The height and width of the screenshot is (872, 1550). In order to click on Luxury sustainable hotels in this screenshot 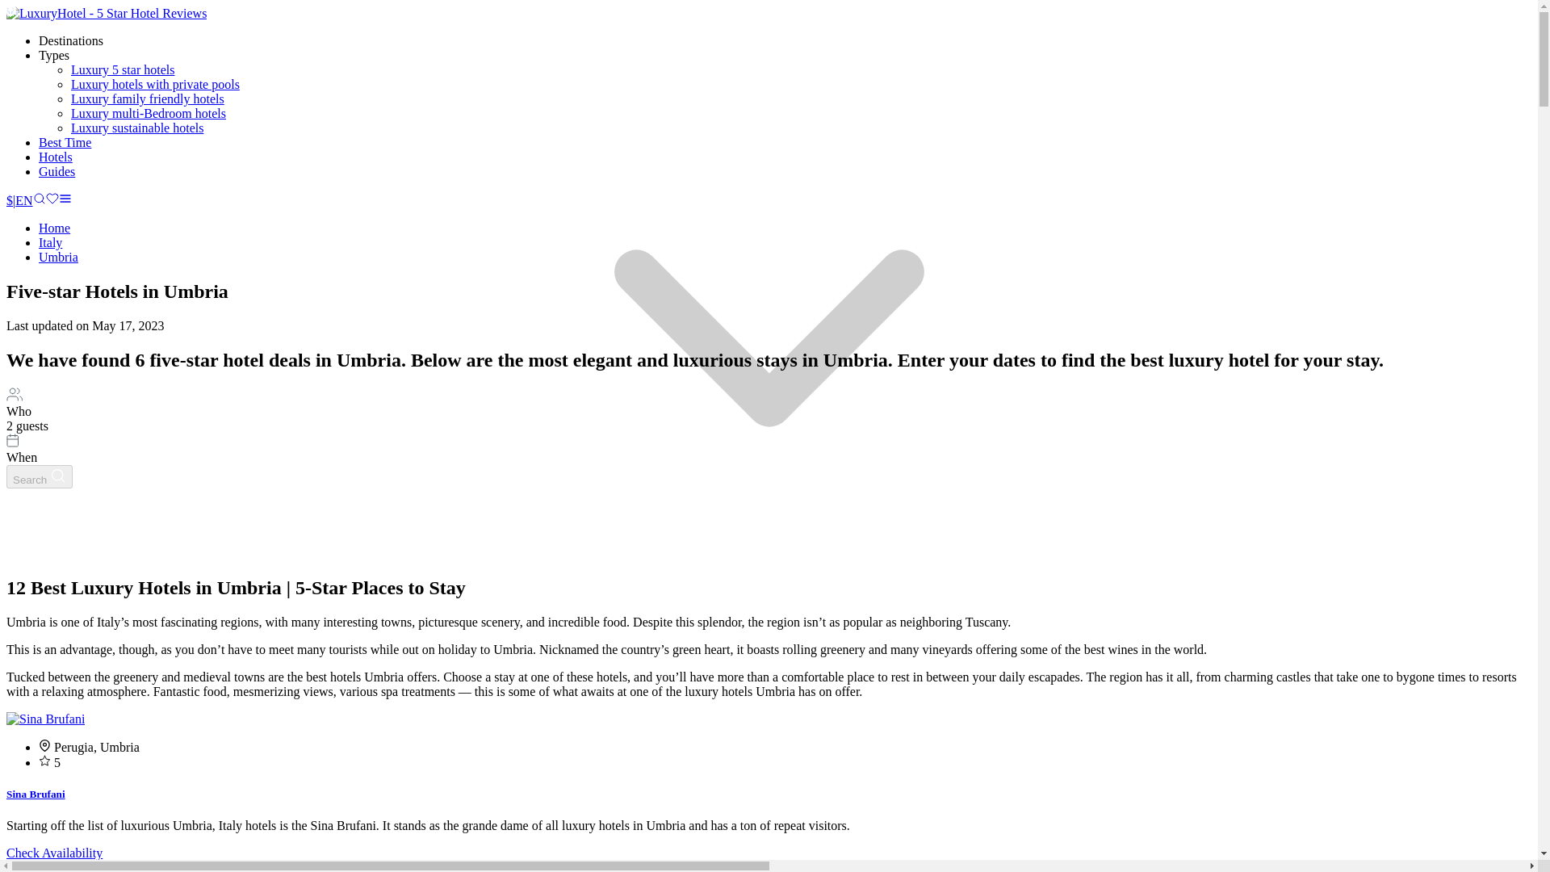, I will do `click(137, 128)`.